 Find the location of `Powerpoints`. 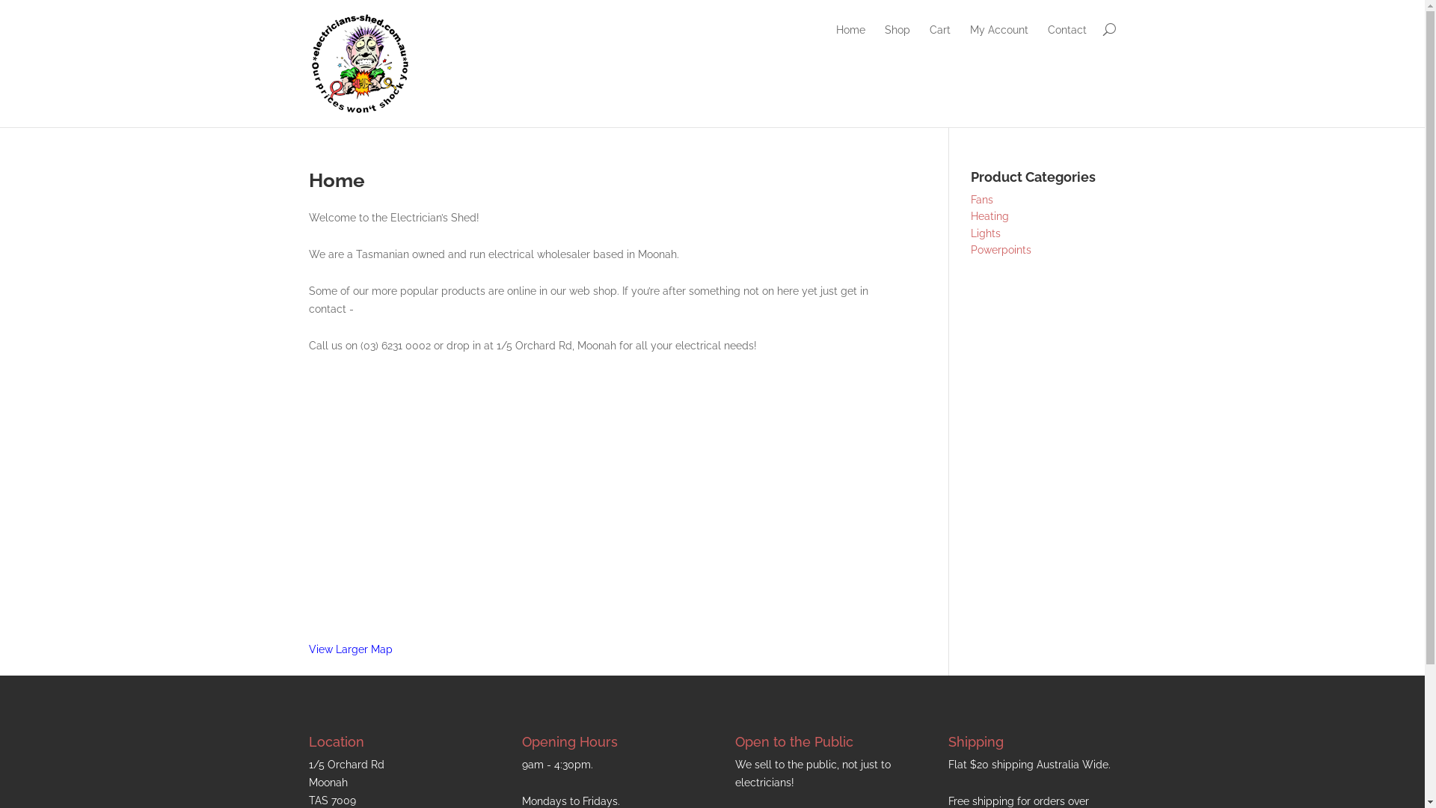

Powerpoints is located at coordinates (1001, 250).